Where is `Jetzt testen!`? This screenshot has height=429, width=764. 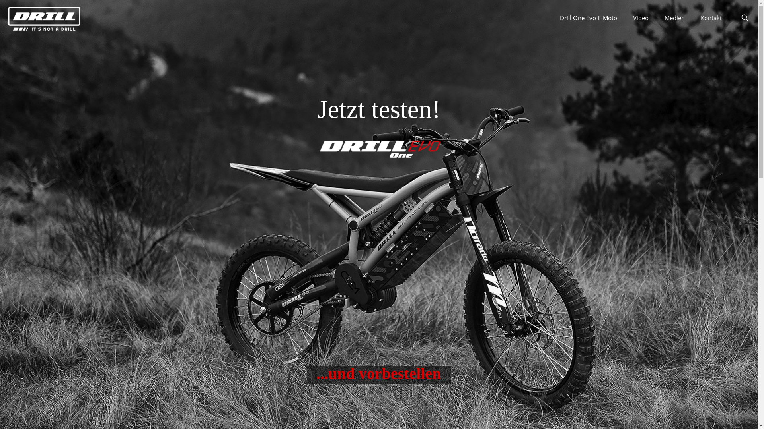
Jetzt testen! is located at coordinates (379, 110).